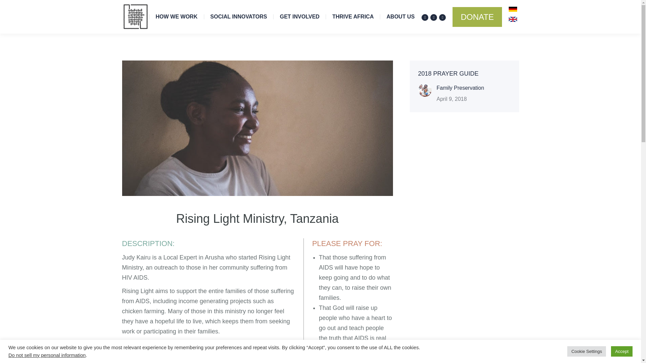 The height and width of the screenshot is (363, 646). What do you see at coordinates (433, 177) in the screenshot?
I see `8bc00a1c06` at bounding box center [433, 177].